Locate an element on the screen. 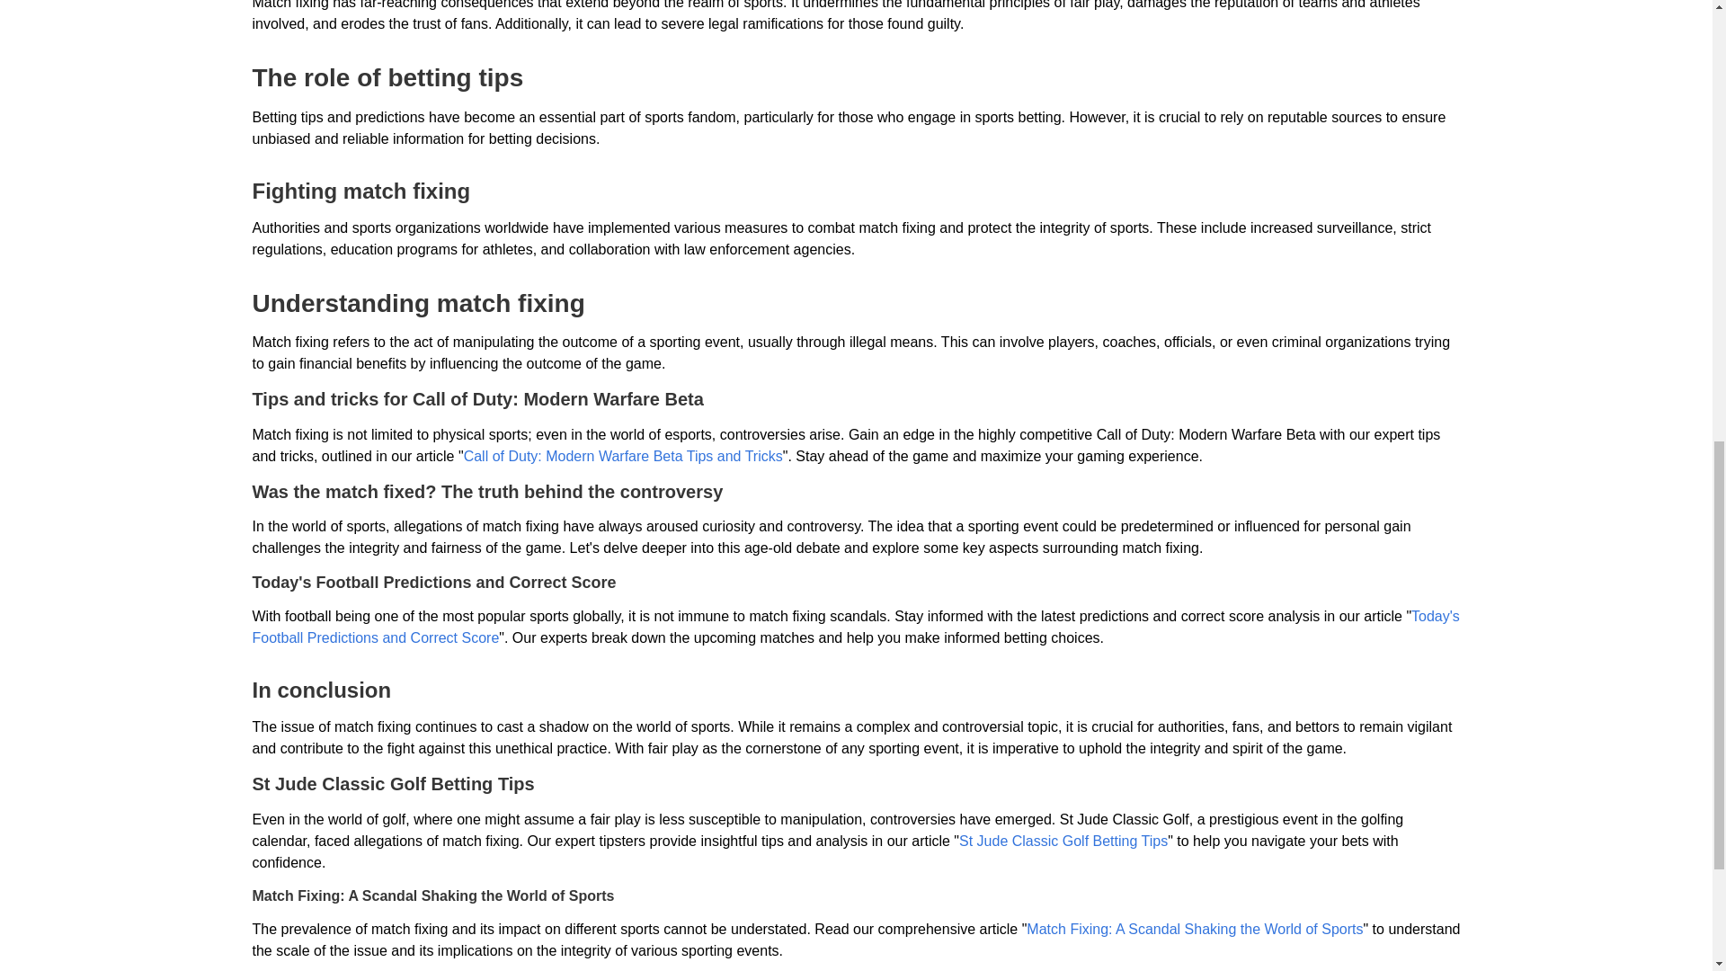  Today's Football Predictions and Correct Score is located at coordinates (855, 628).